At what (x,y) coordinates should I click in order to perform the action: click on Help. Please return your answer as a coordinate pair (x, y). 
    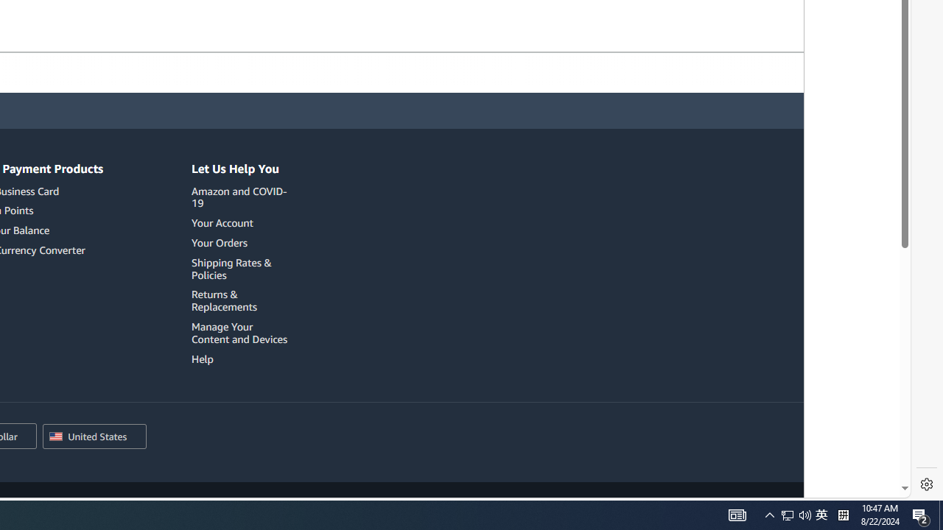
    Looking at the image, I should click on (242, 358).